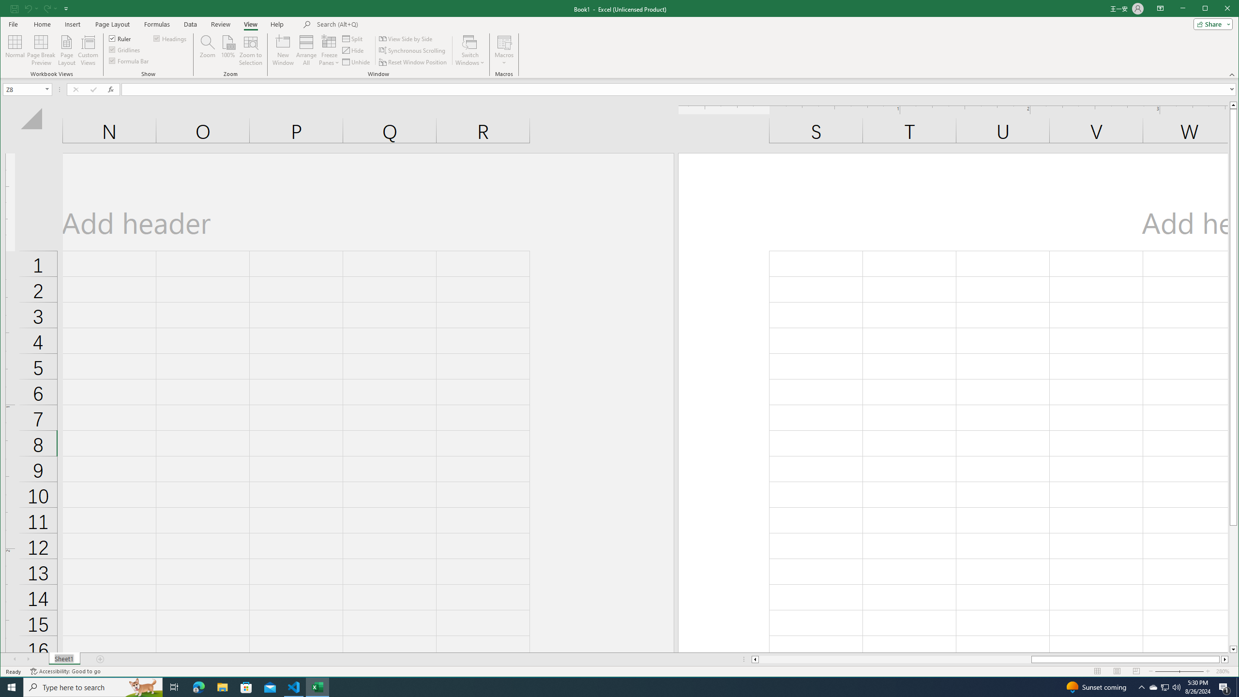 This screenshot has height=697, width=1239. What do you see at coordinates (611, 687) in the screenshot?
I see `Running applications` at bounding box center [611, 687].